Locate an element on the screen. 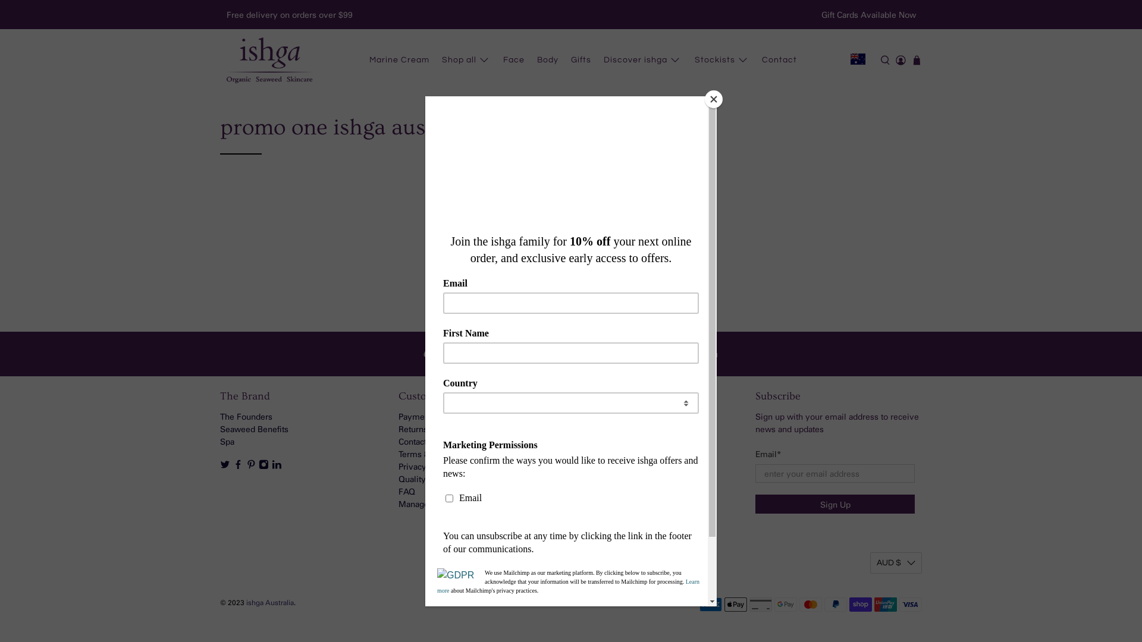 The height and width of the screenshot is (642, 1142). Terms & Conditions is located at coordinates (435, 454).